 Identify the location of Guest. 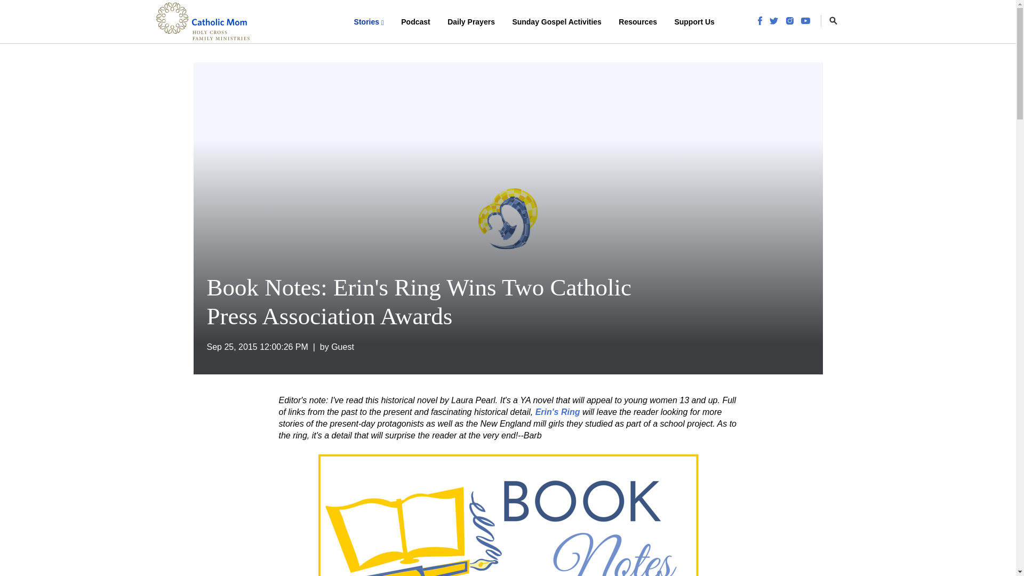
(342, 347).